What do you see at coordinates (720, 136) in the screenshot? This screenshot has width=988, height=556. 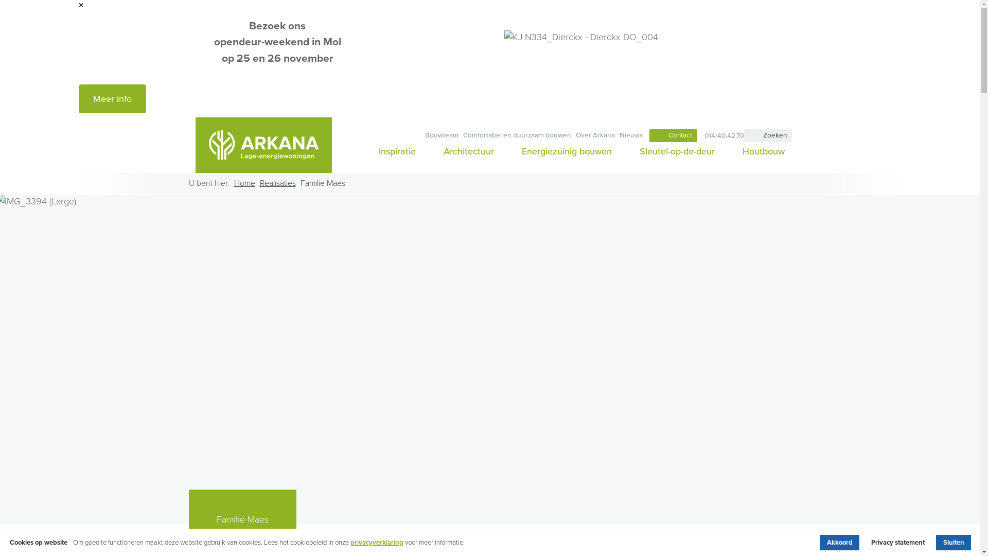 I see `014/40.42.70` at bounding box center [720, 136].